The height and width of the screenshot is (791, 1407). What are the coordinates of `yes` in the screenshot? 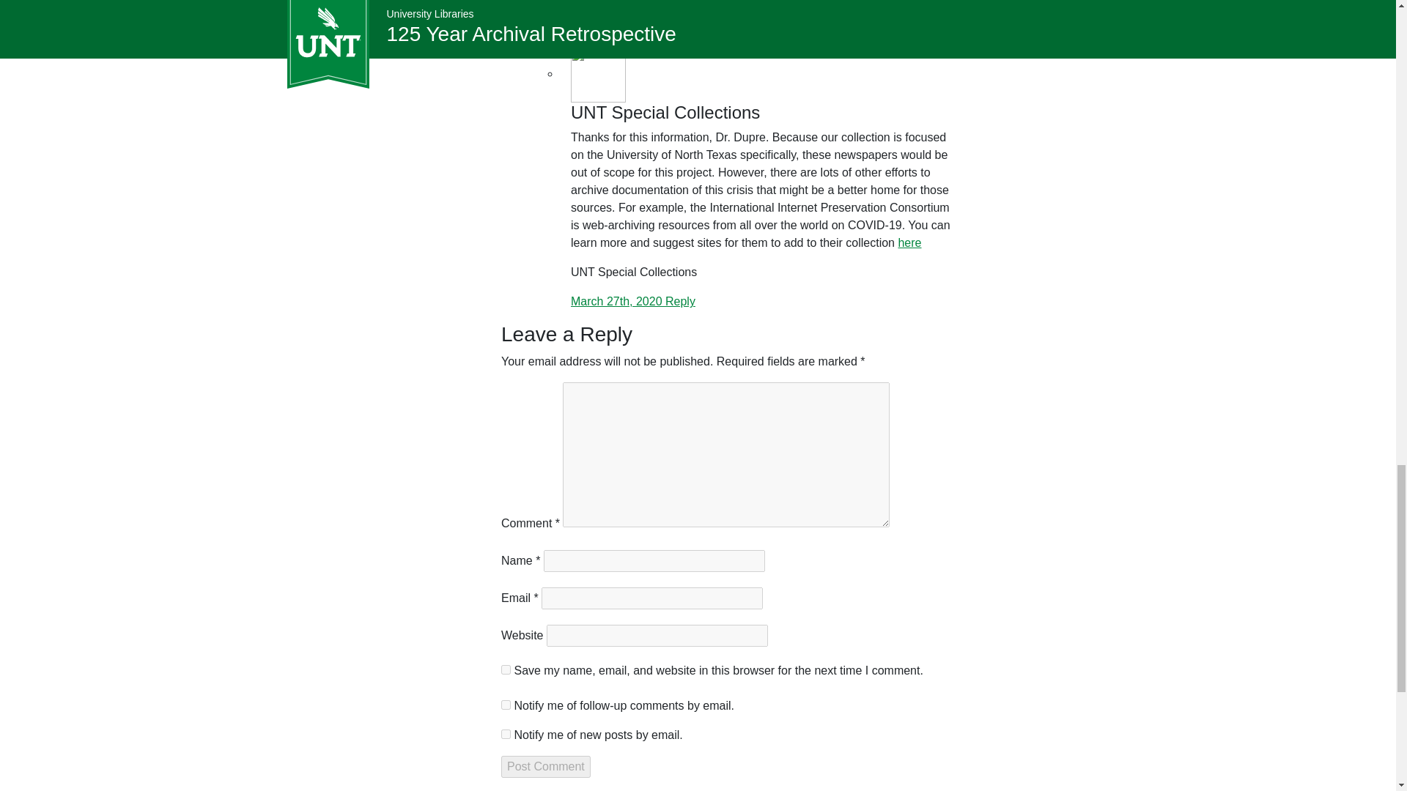 It's located at (506, 669).